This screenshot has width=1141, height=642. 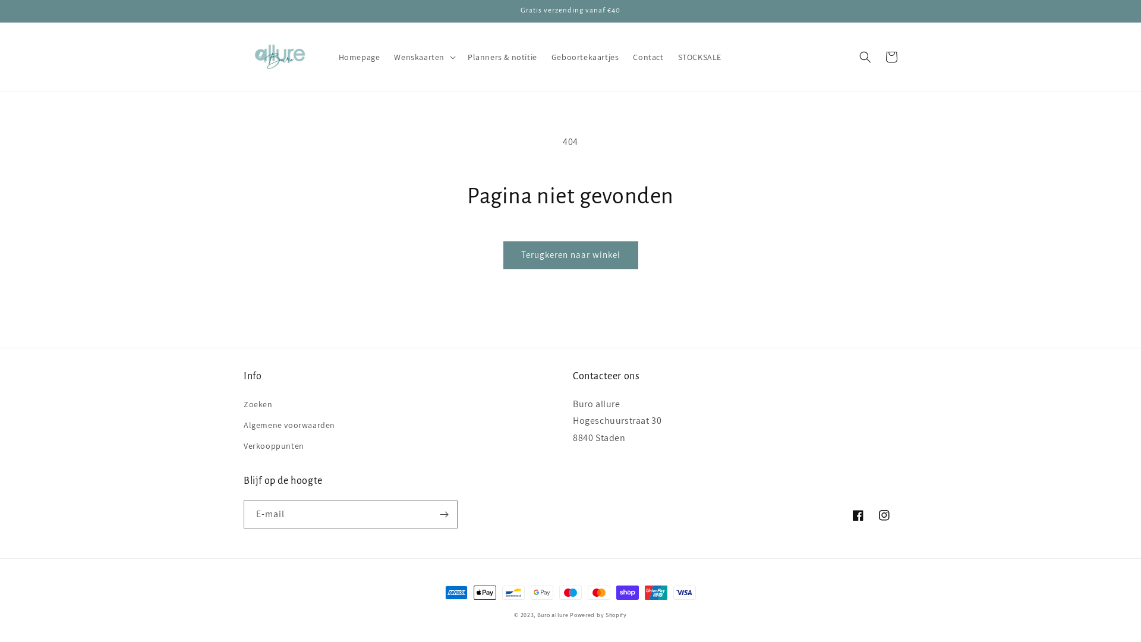 I want to click on Geboortekaartjes, so click(x=585, y=57).